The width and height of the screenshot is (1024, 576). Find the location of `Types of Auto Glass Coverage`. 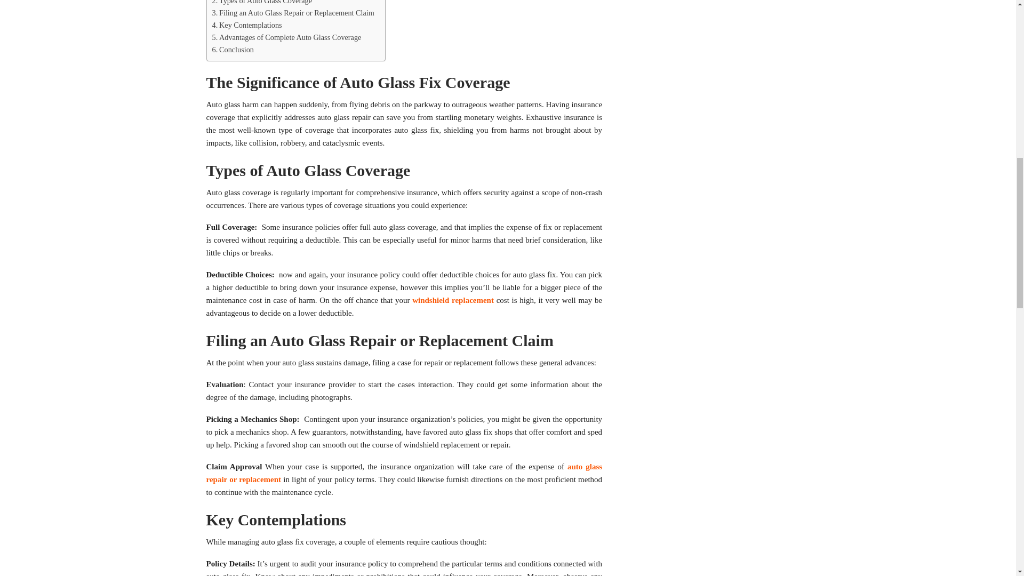

Types of Auto Glass Coverage is located at coordinates (262, 3).